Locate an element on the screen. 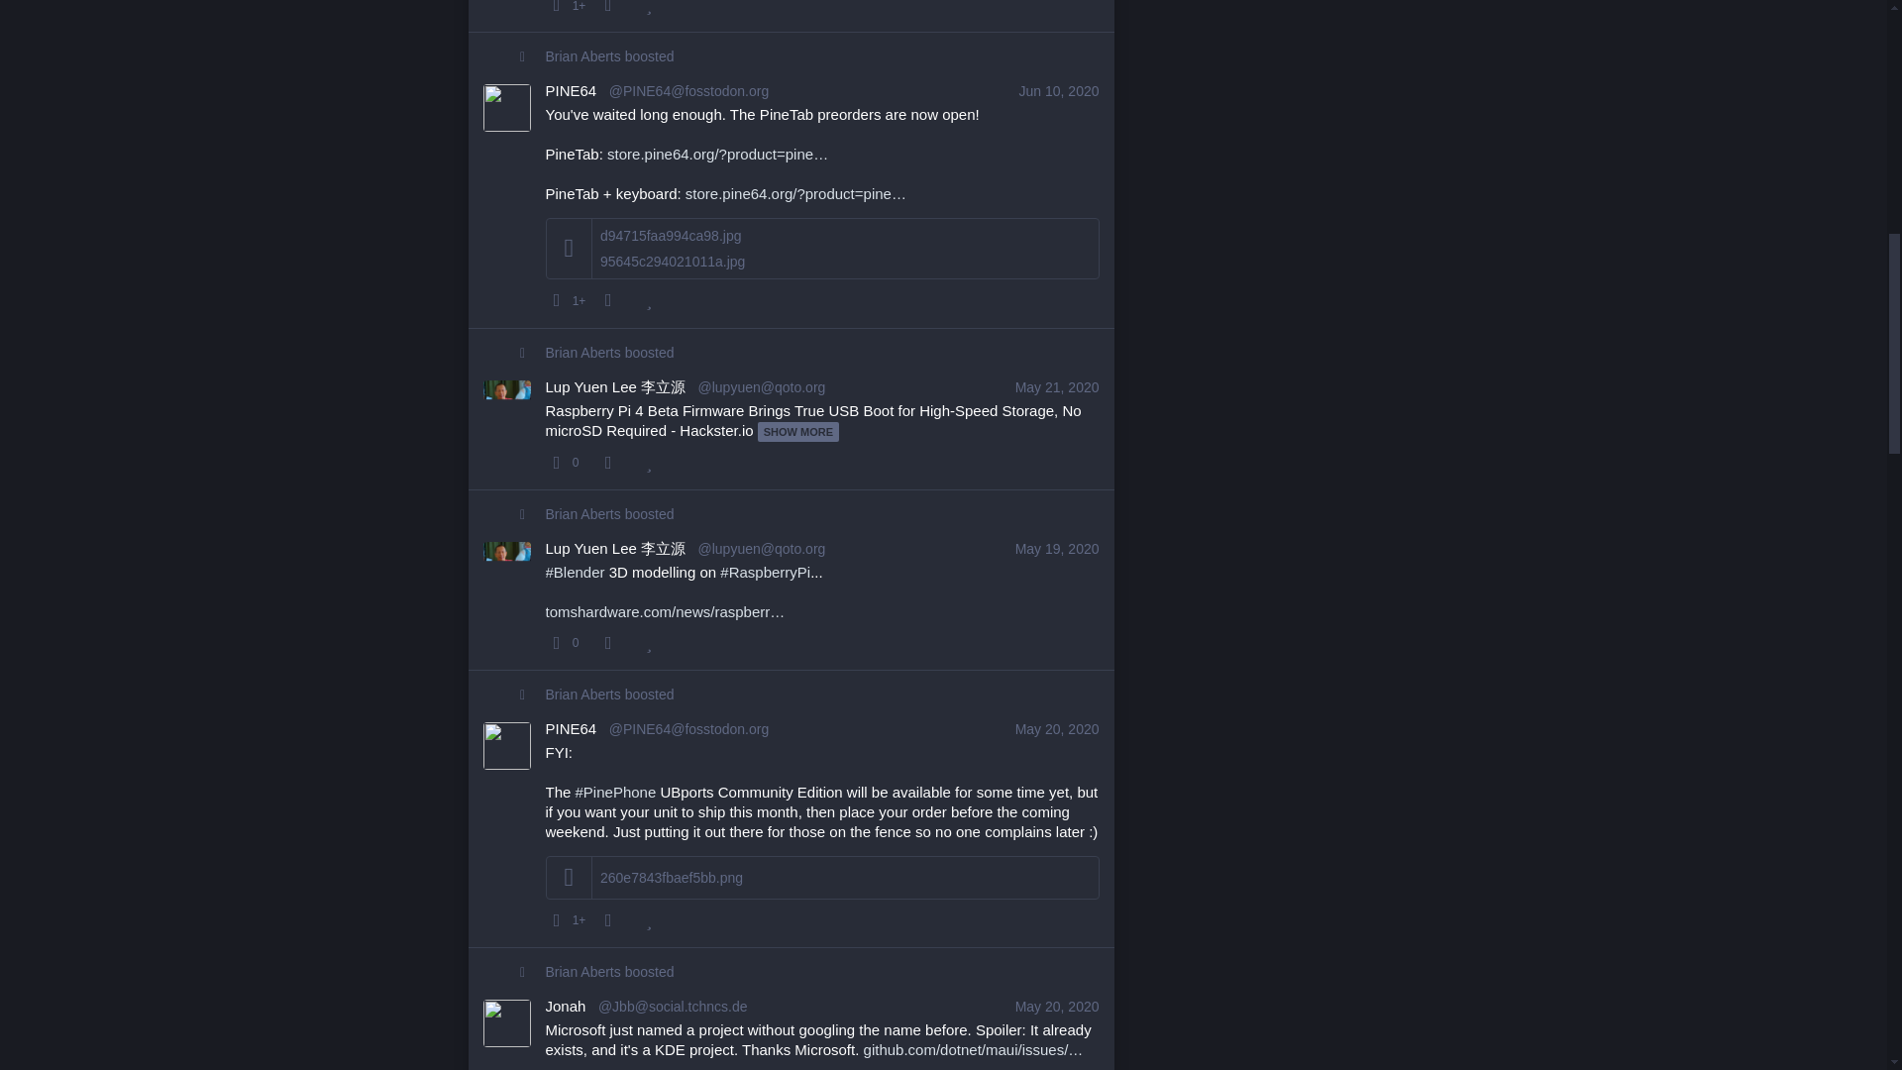  May 20, 2020 at 4:10 AM is located at coordinates (1057, 1006).